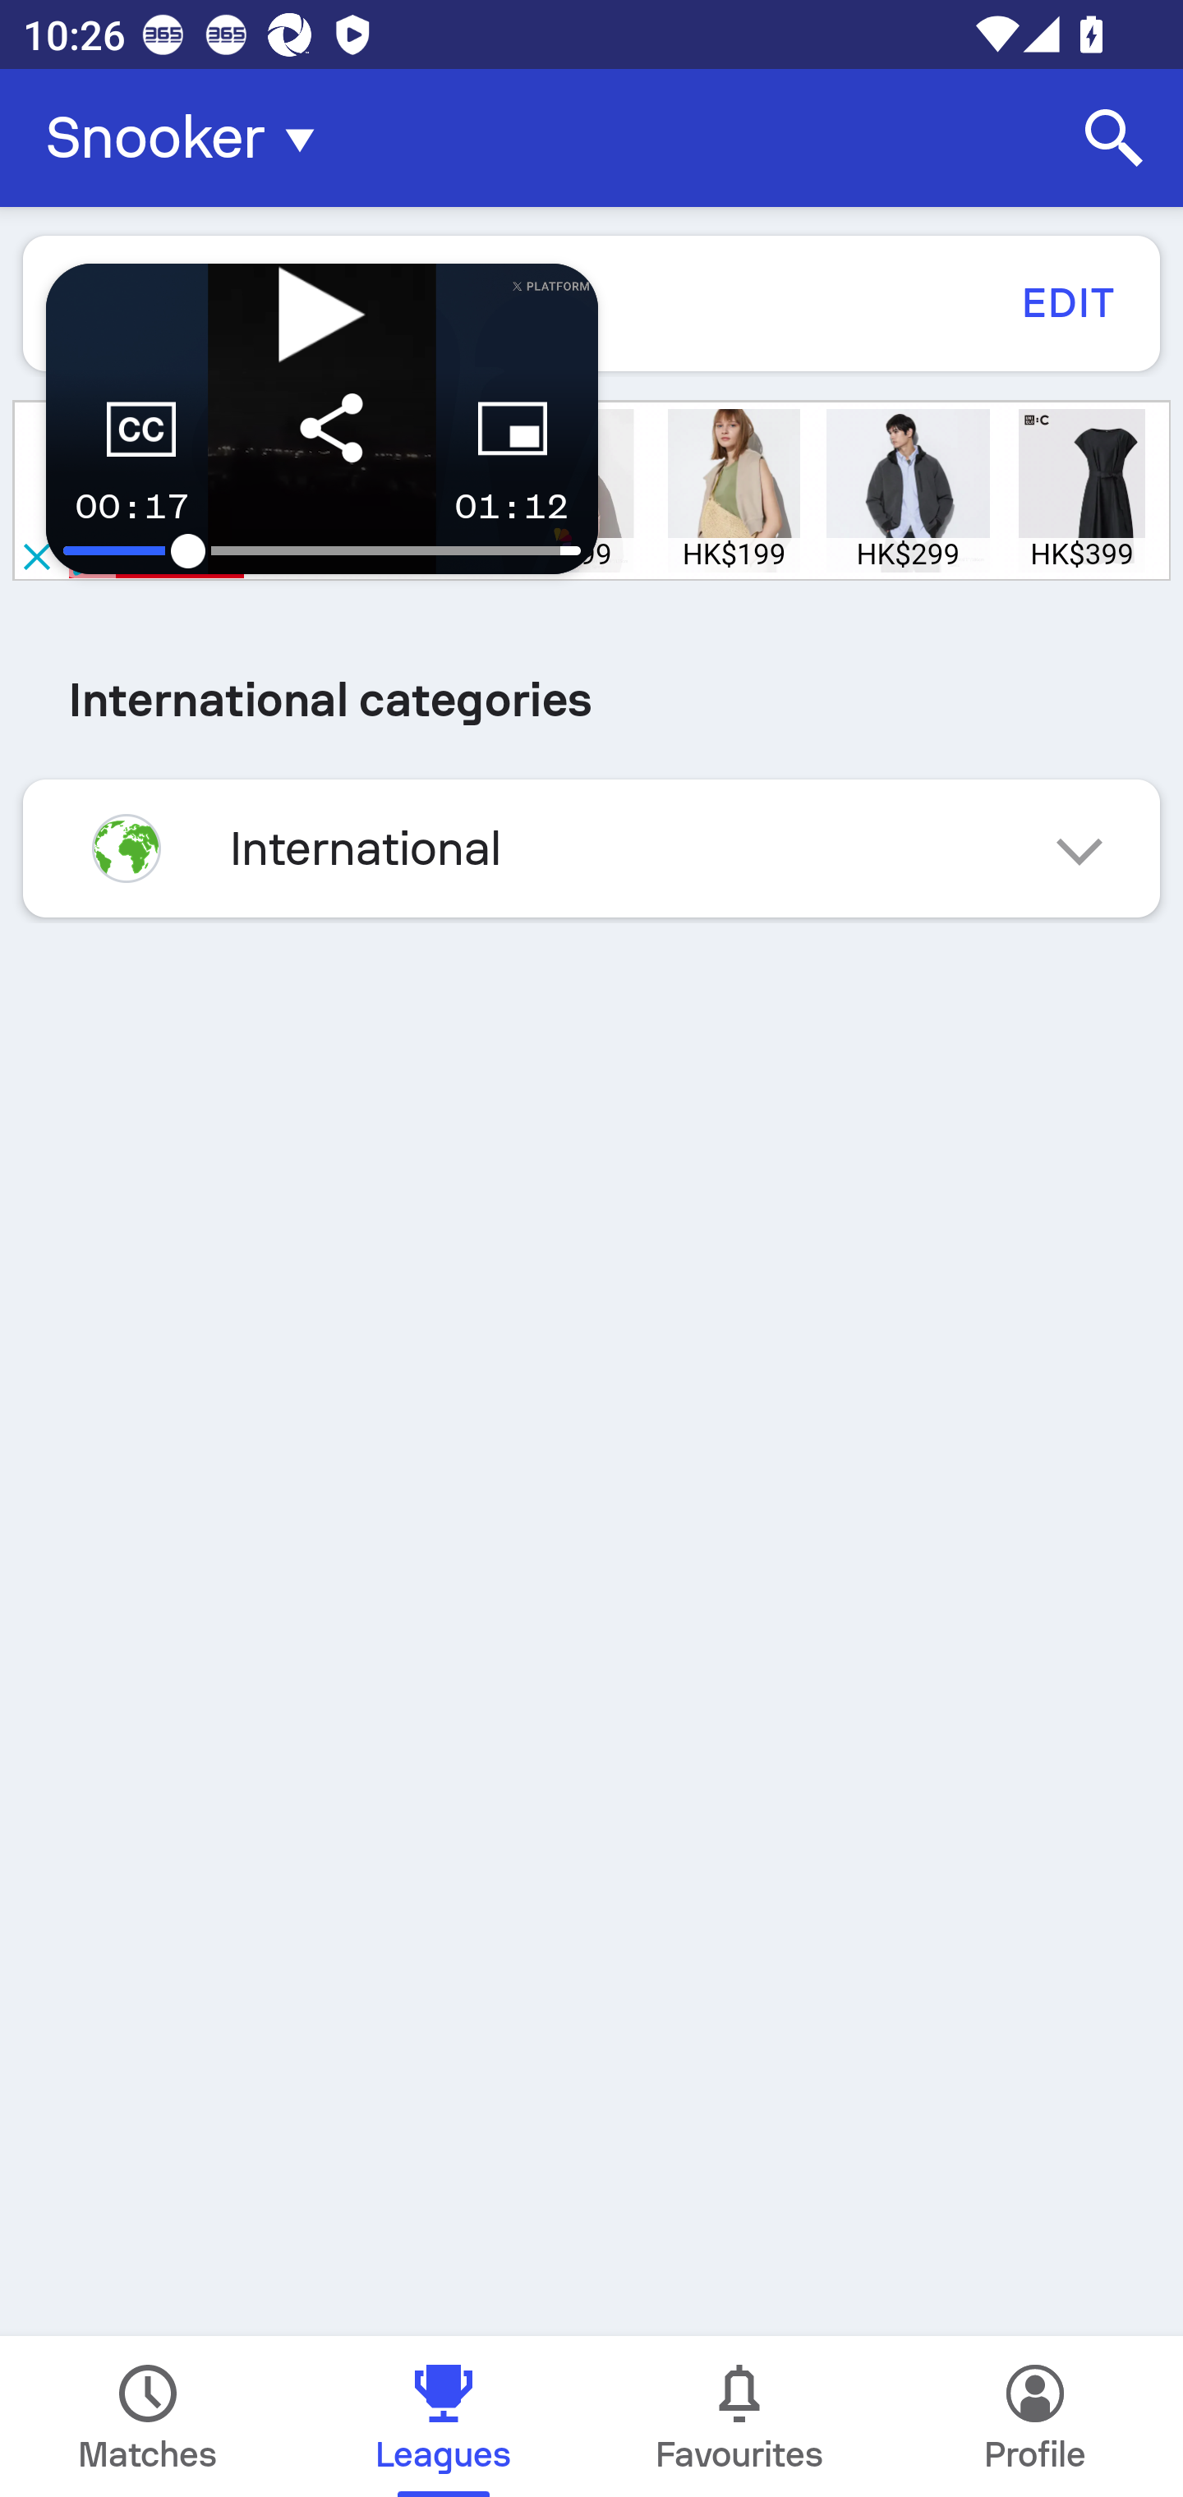 The image size is (1183, 2497). I want to click on close_button, so click(35, 557).